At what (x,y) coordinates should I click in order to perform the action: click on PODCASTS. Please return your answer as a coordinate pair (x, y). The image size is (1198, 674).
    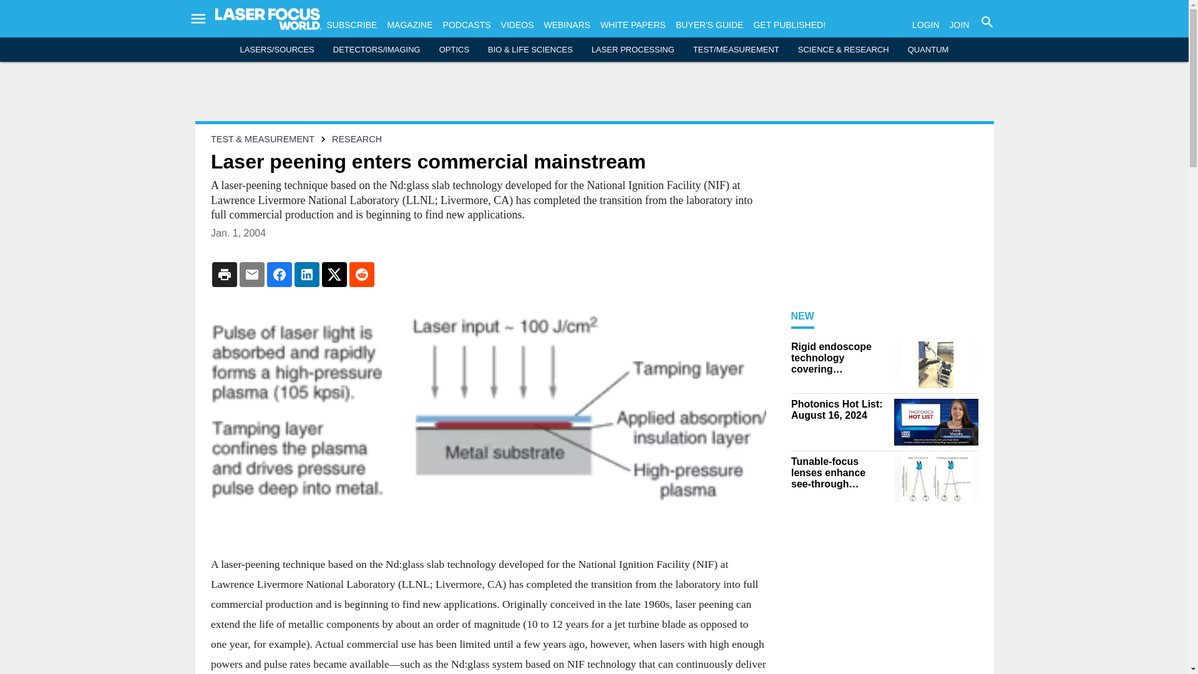
    Looking at the image, I should click on (467, 25).